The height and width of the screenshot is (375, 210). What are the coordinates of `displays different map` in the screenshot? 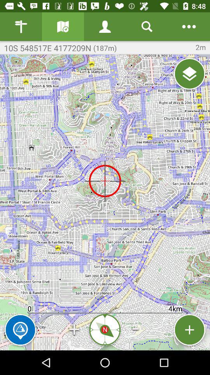 It's located at (63, 27).